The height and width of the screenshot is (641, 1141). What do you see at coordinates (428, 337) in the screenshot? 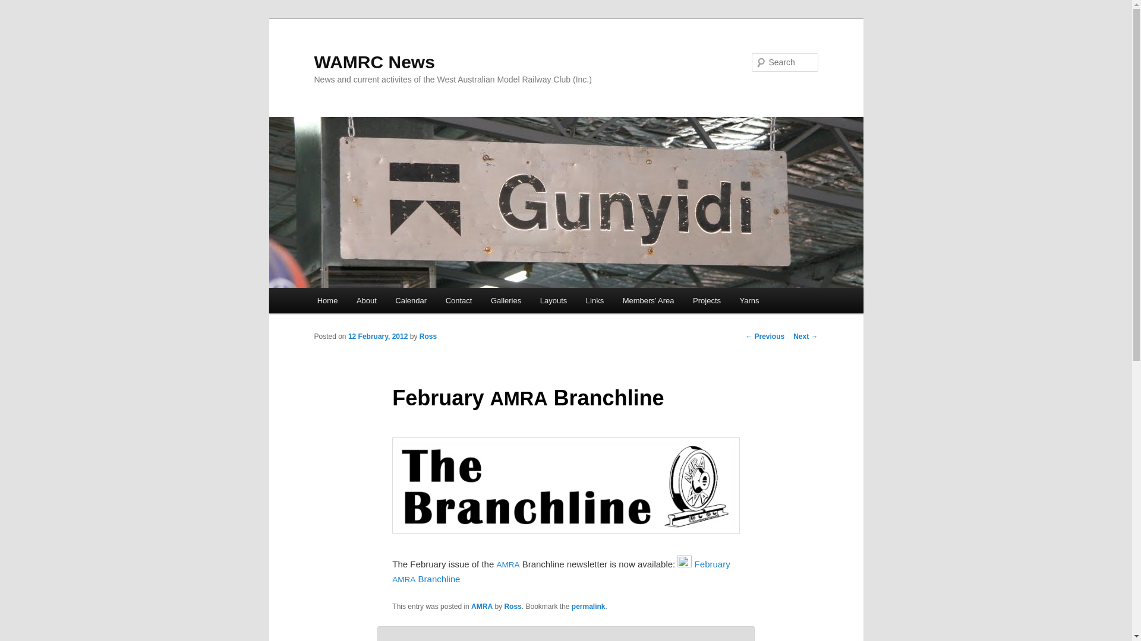
I see `Ross` at bounding box center [428, 337].